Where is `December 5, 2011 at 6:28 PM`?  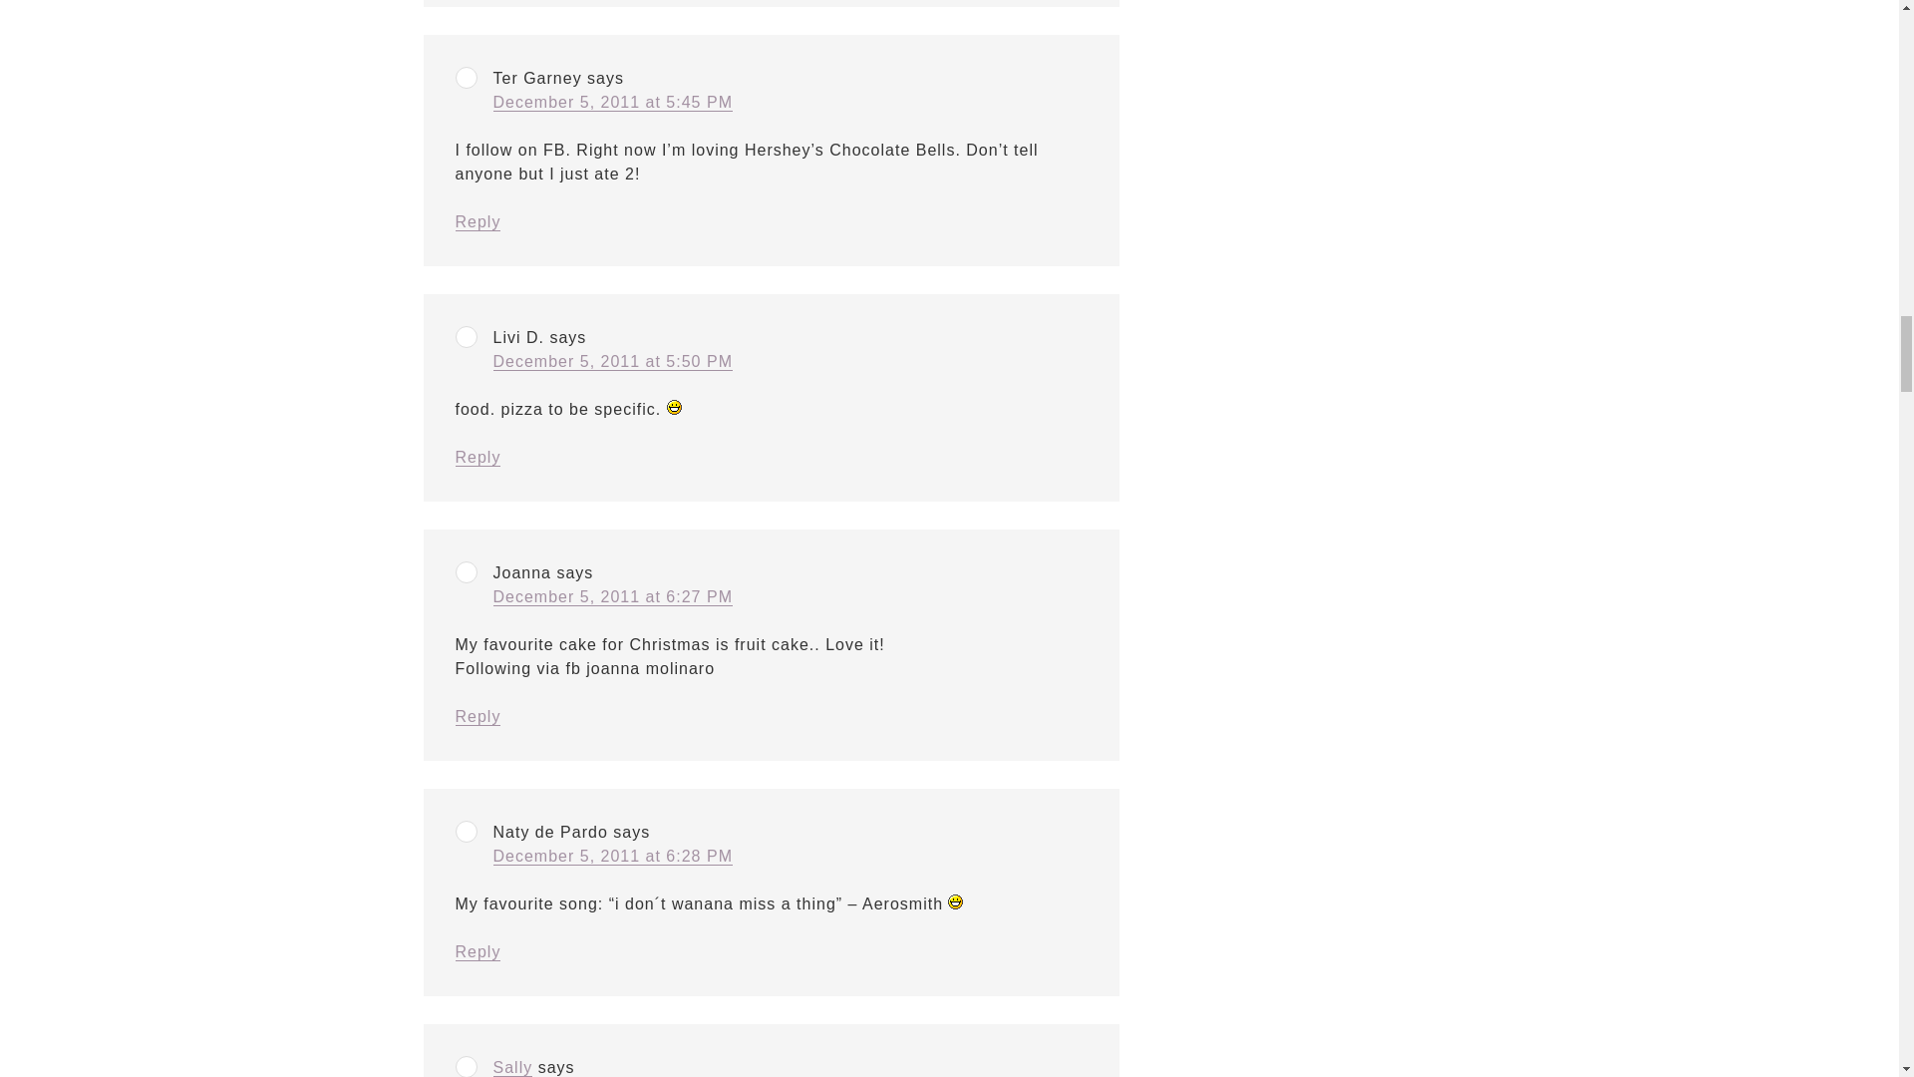 December 5, 2011 at 6:28 PM is located at coordinates (611, 856).